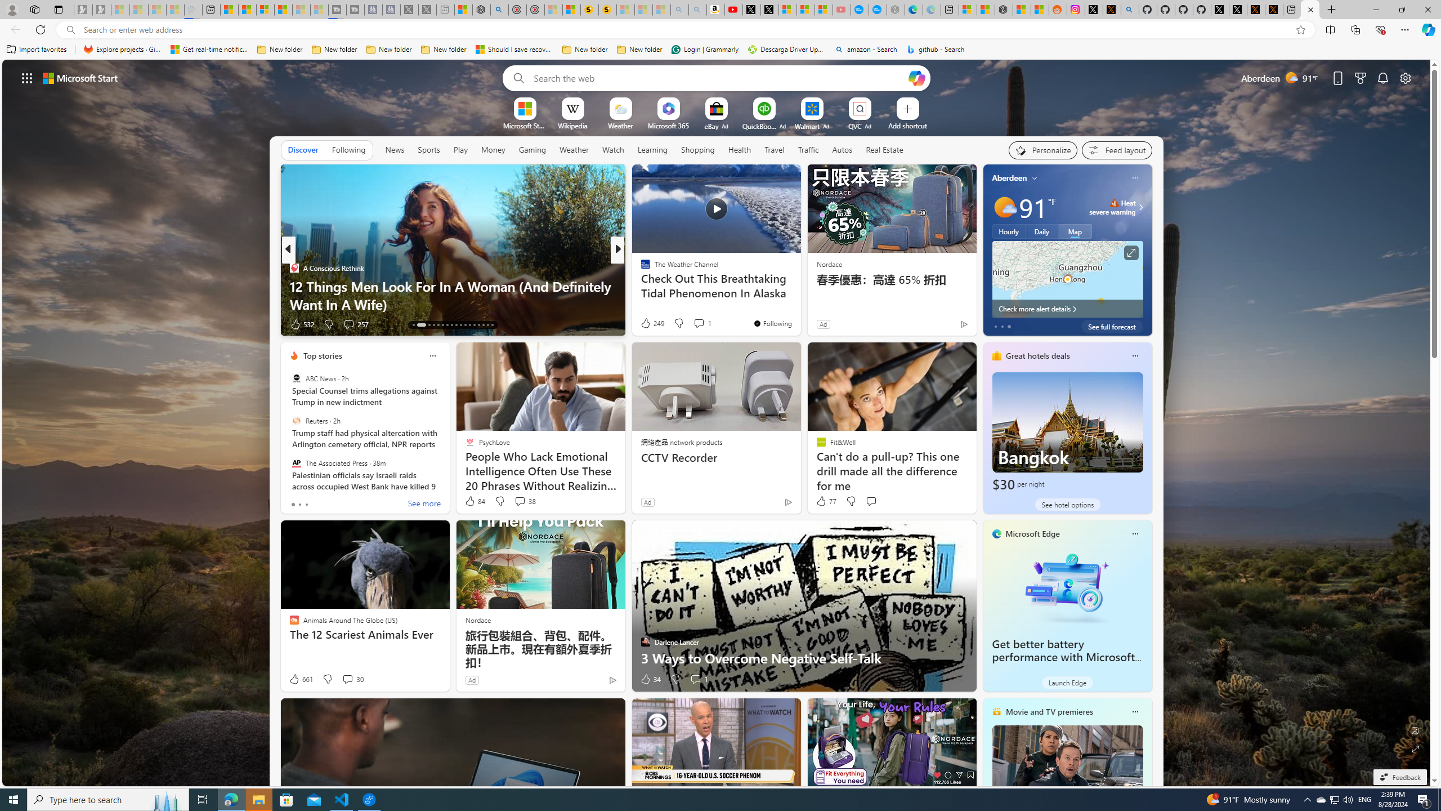 Image resolution: width=1441 pixels, height=811 pixels. I want to click on Microsoft rewards, so click(1360, 78).